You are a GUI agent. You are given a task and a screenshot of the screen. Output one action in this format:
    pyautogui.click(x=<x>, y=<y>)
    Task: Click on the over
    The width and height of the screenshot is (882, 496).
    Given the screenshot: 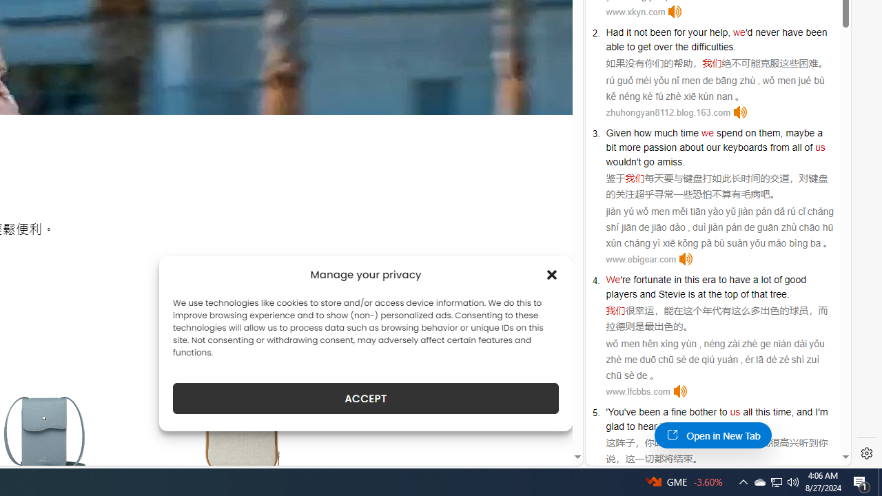 What is the action you would take?
    pyautogui.click(x=663, y=47)
    